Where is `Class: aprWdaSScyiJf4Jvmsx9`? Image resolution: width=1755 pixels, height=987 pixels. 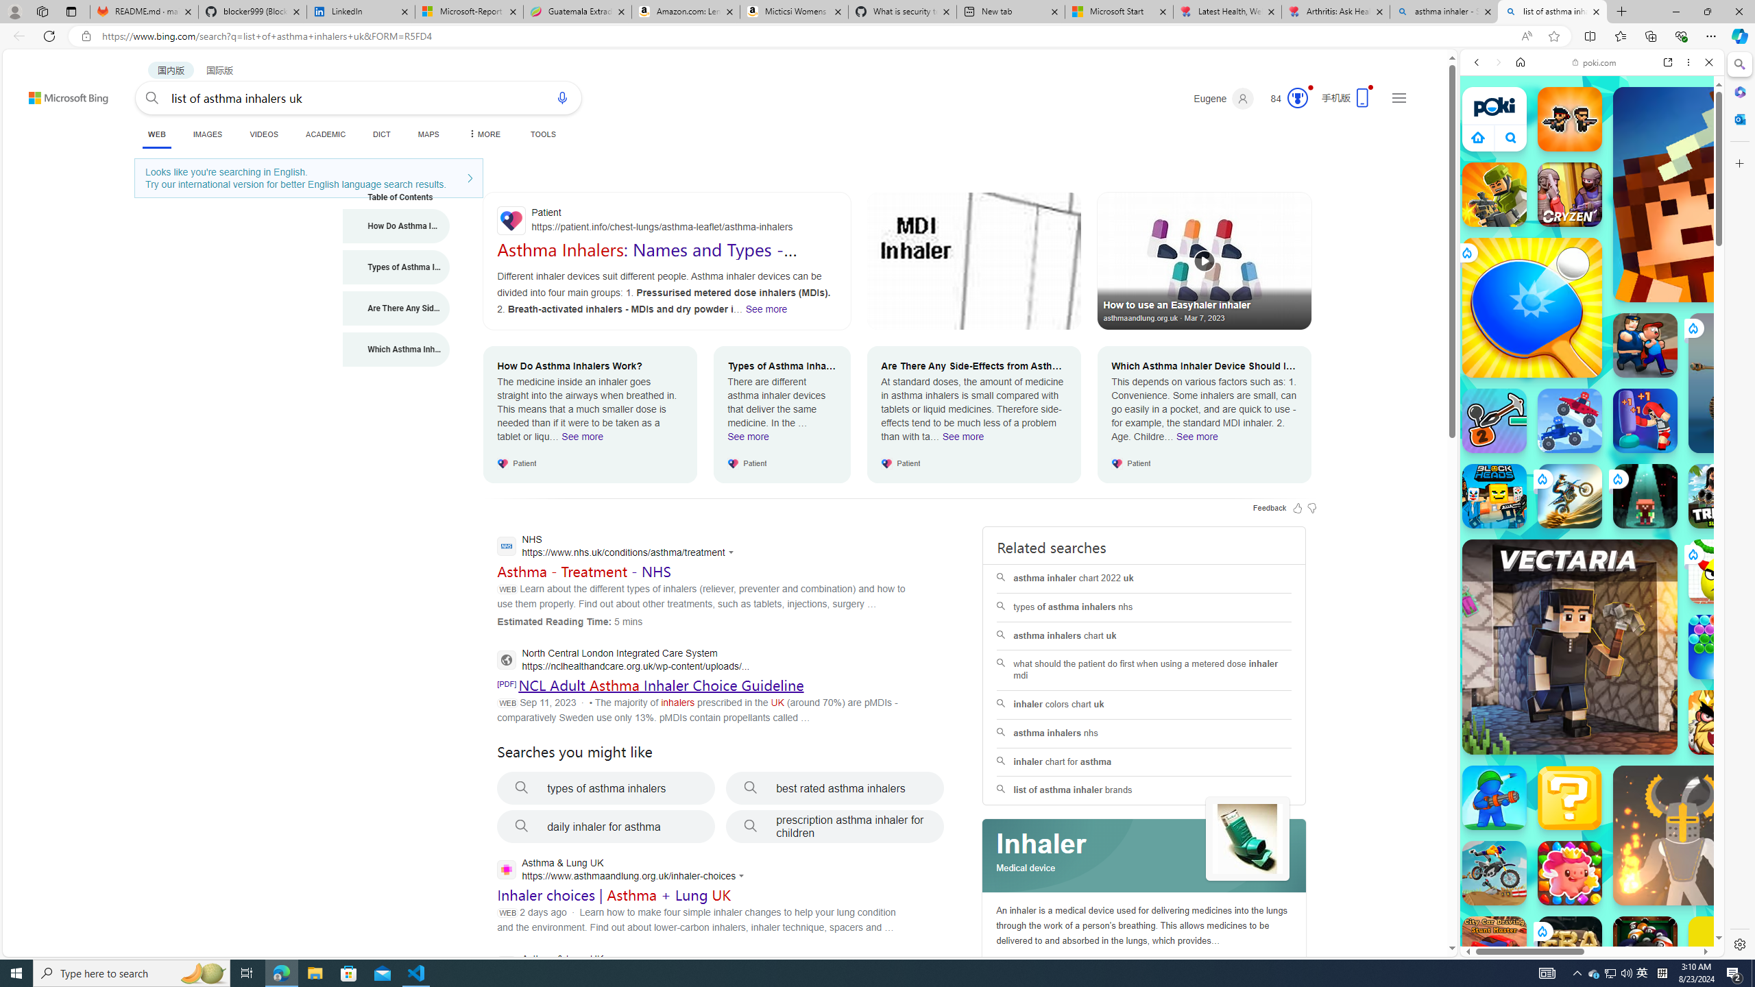
Class: aprWdaSScyiJf4Jvmsx9 is located at coordinates (1477, 137).